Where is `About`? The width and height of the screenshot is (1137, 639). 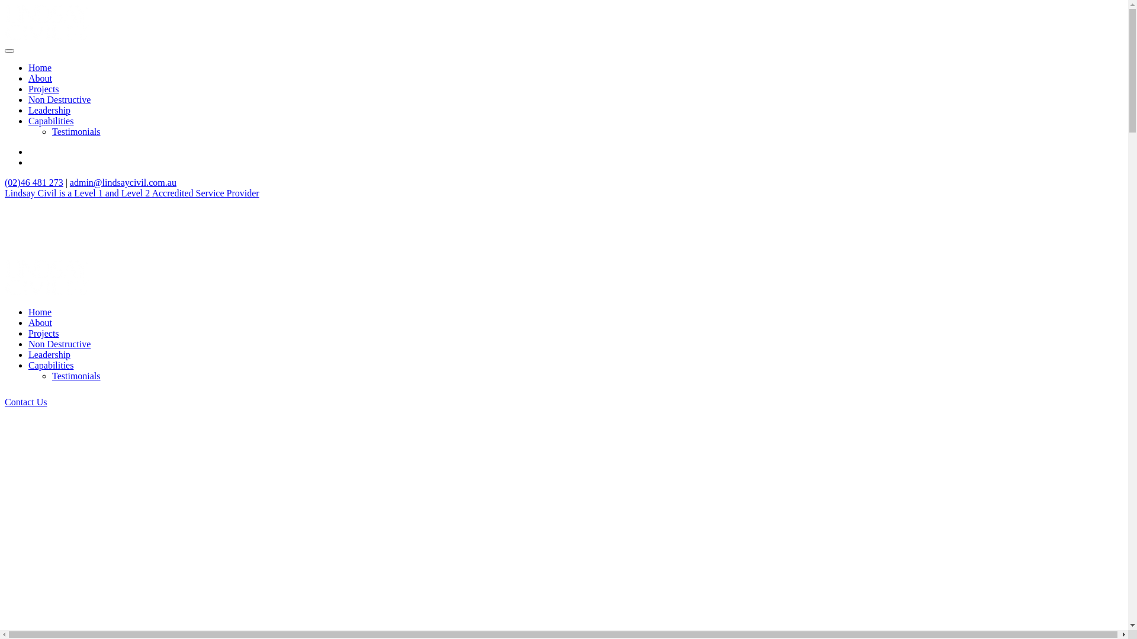
About is located at coordinates (40, 323).